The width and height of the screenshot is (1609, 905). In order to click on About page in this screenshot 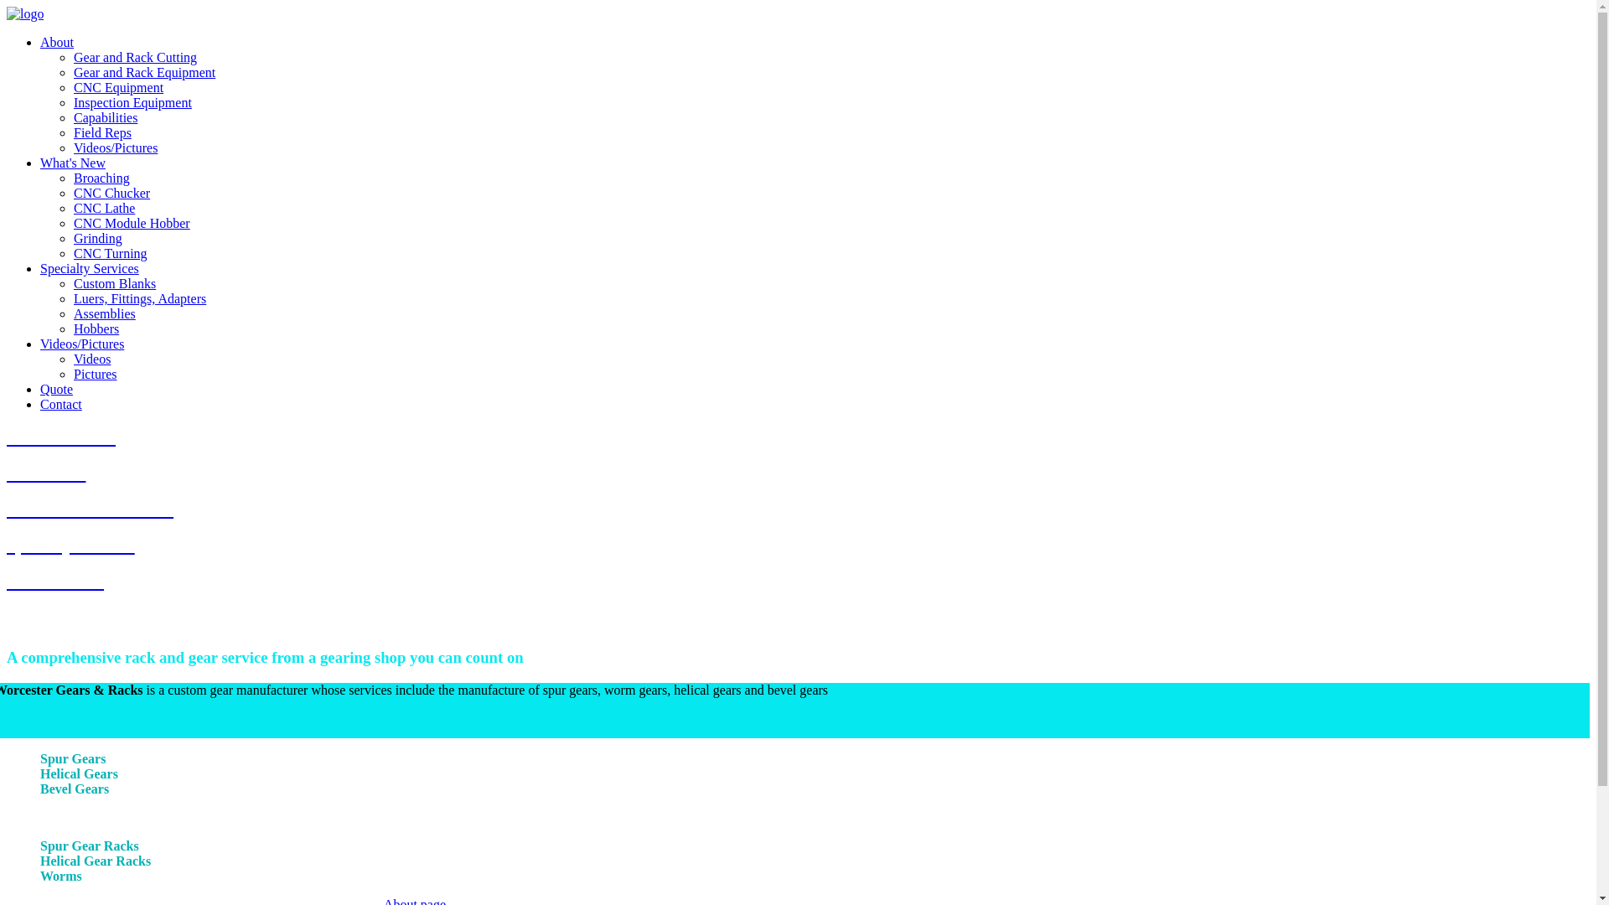, I will do `click(414, 902)`.